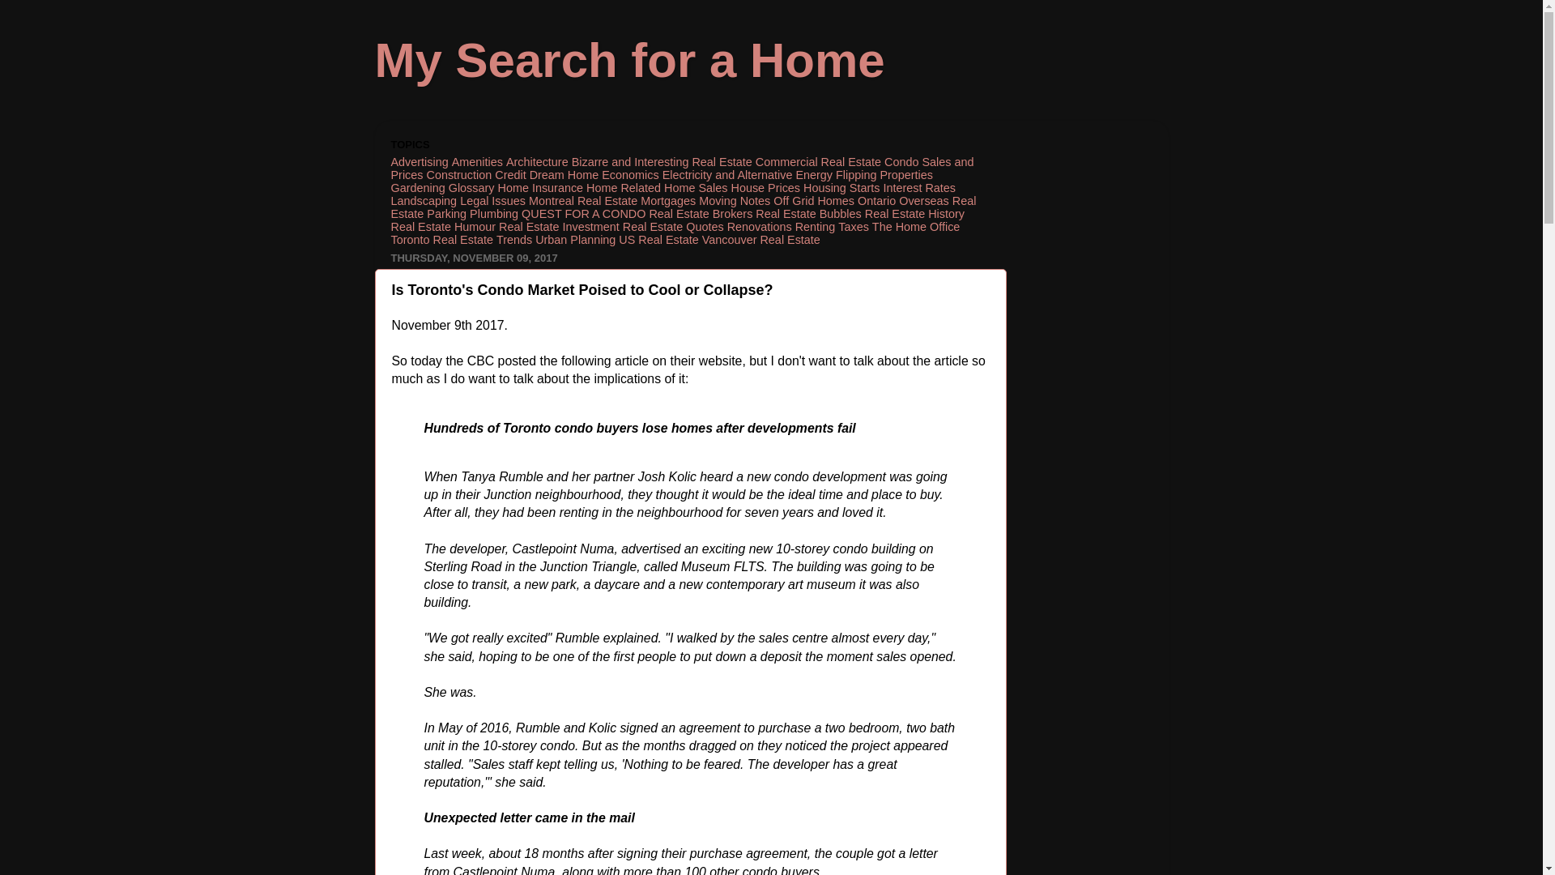 Image resolution: width=1555 pixels, height=875 pixels. I want to click on Electricity and Alternative Energy, so click(747, 175).